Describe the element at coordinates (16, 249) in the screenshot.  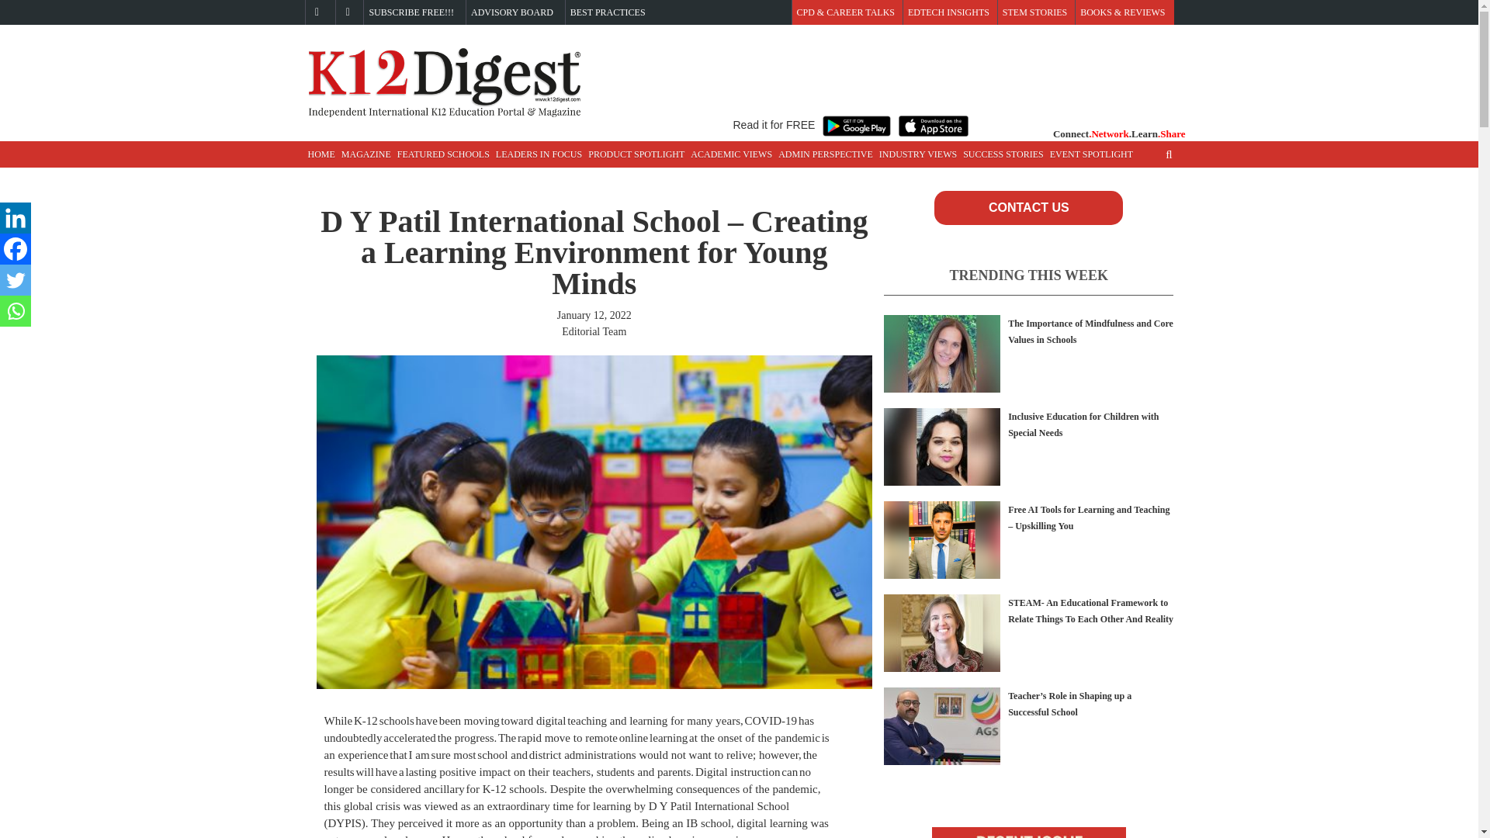
I see `Facebook` at that location.